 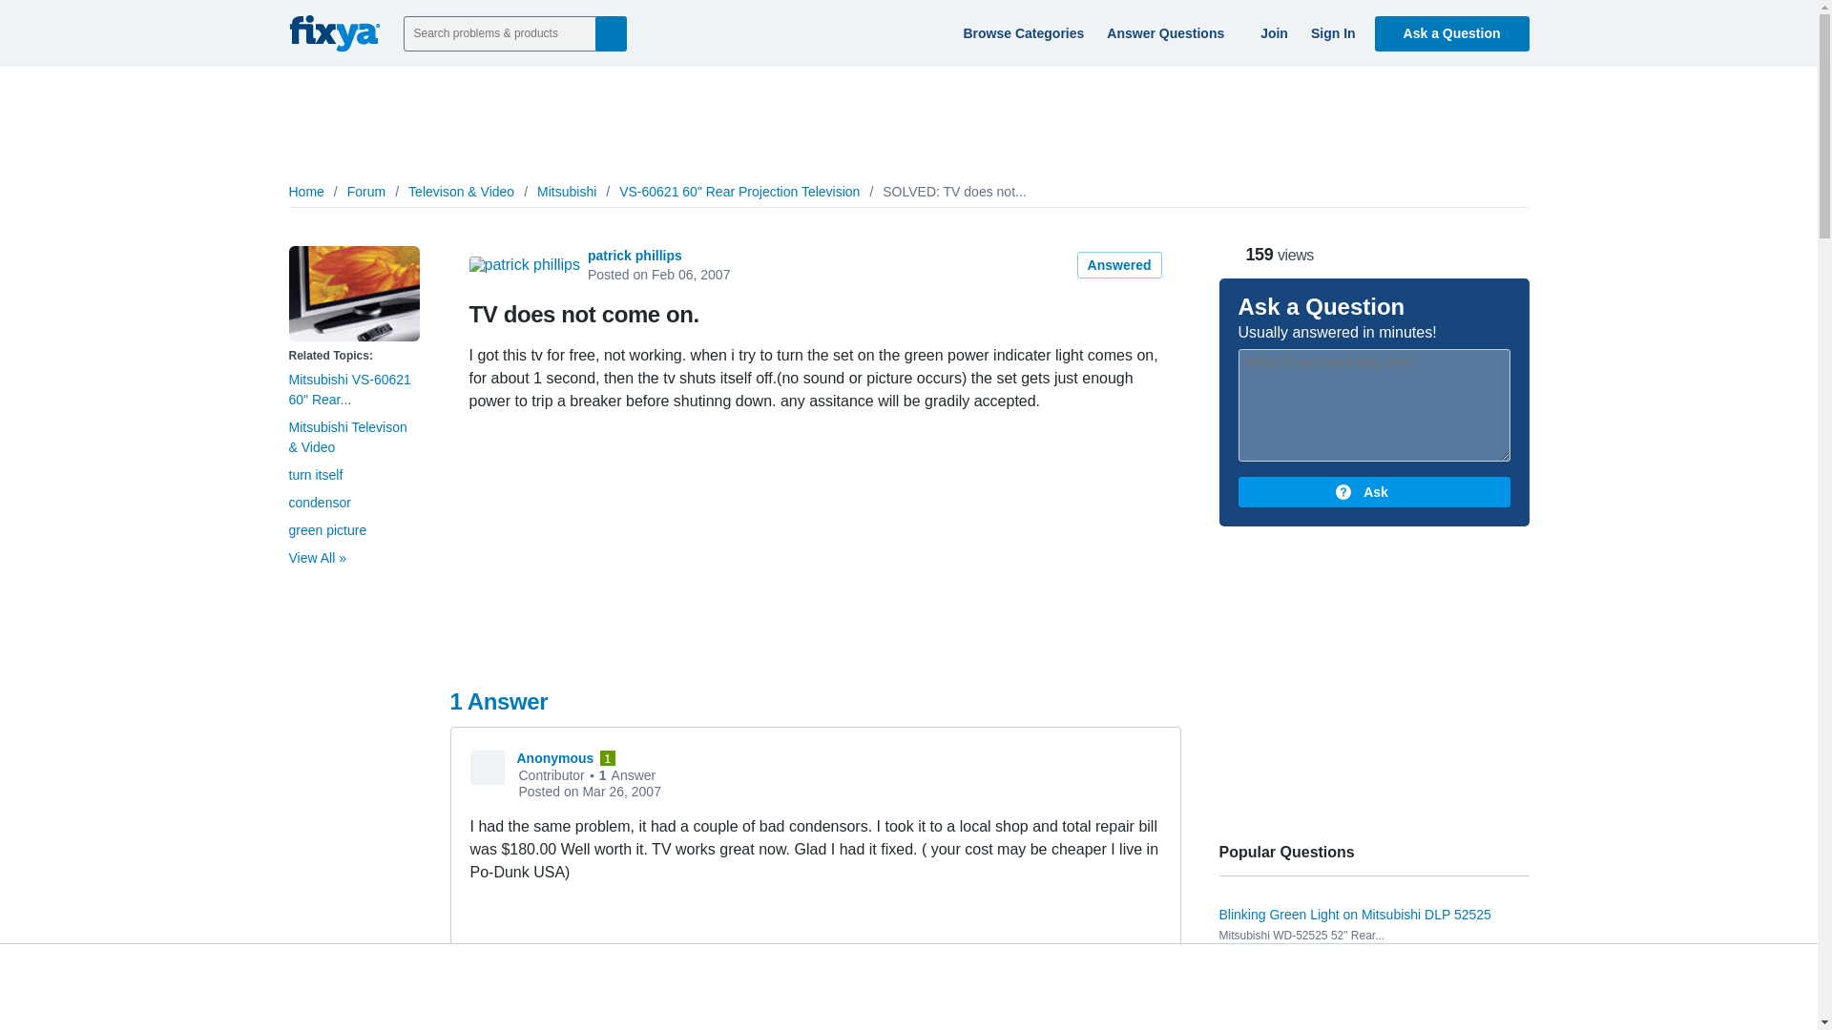 What do you see at coordinates (319, 502) in the screenshot?
I see `condensor` at bounding box center [319, 502].